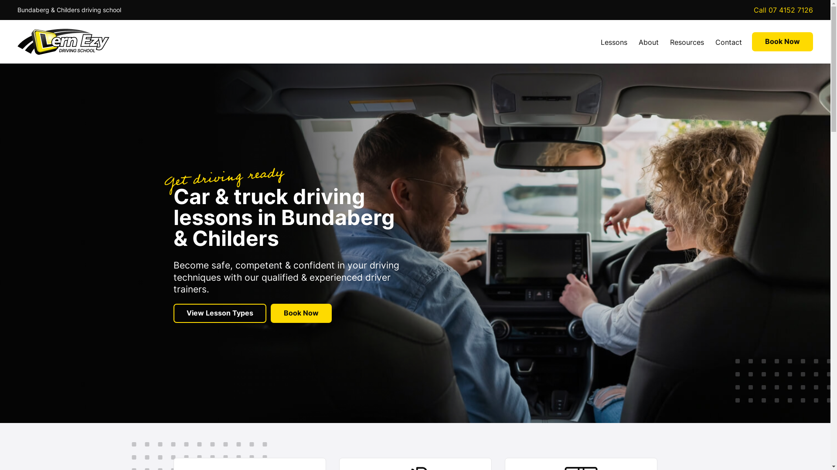  Describe the element at coordinates (301, 313) in the screenshot. I see `Book Now` at that location.